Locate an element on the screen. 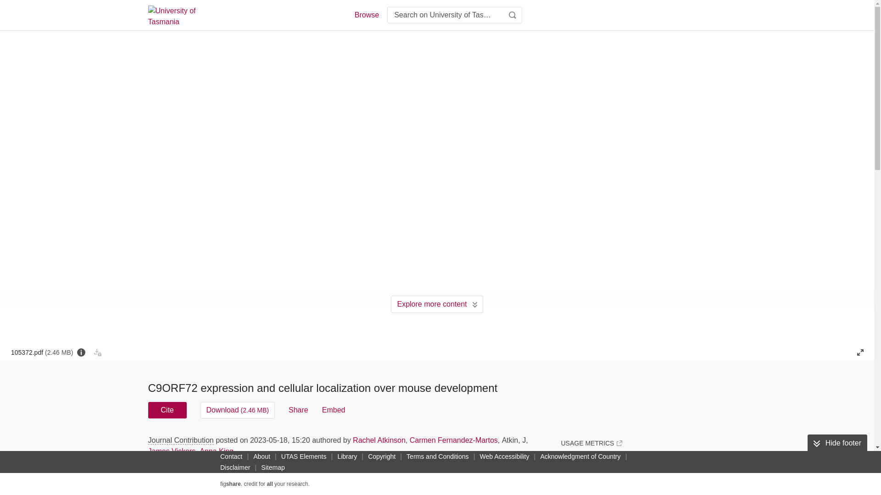 Image resolution: width=881 pixels, height=495 pixels. Cite is located at coordinates (167, 410).